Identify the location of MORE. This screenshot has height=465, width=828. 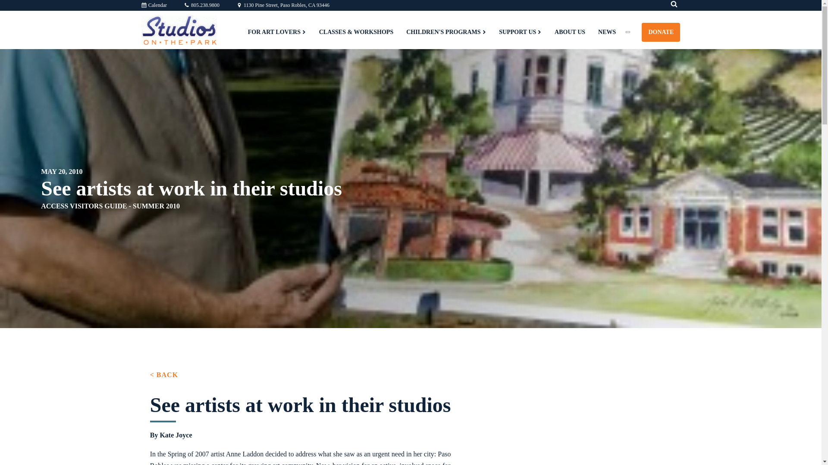
(632, 32).